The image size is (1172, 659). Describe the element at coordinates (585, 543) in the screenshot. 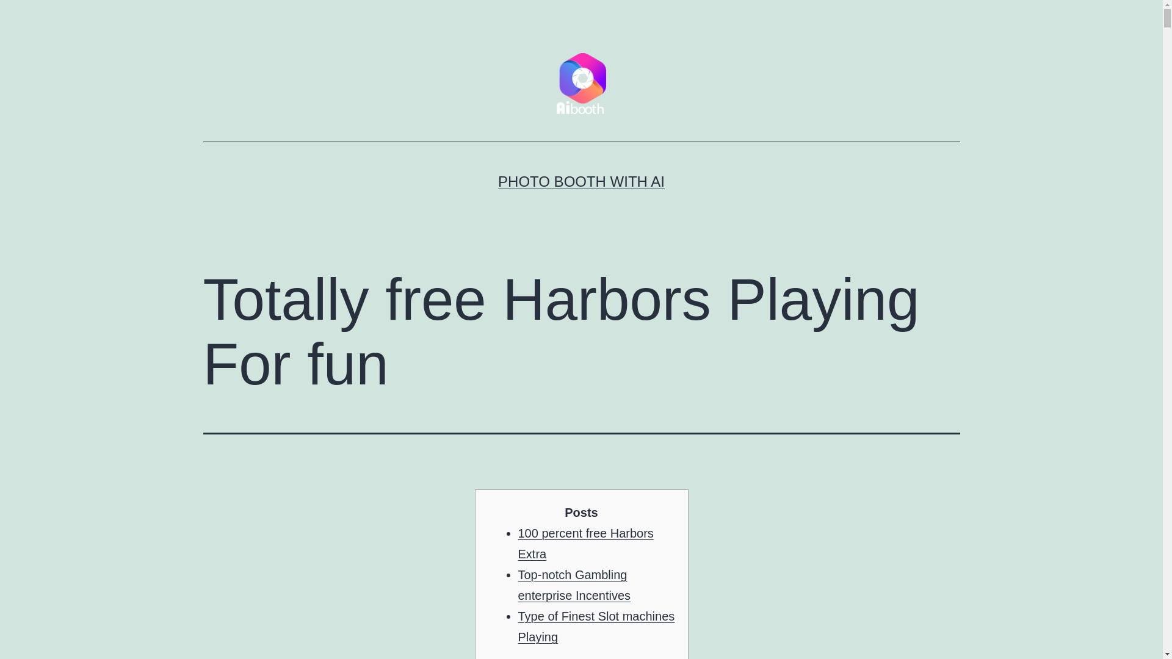

I see `100 percent free Harbors Extra` at that location.